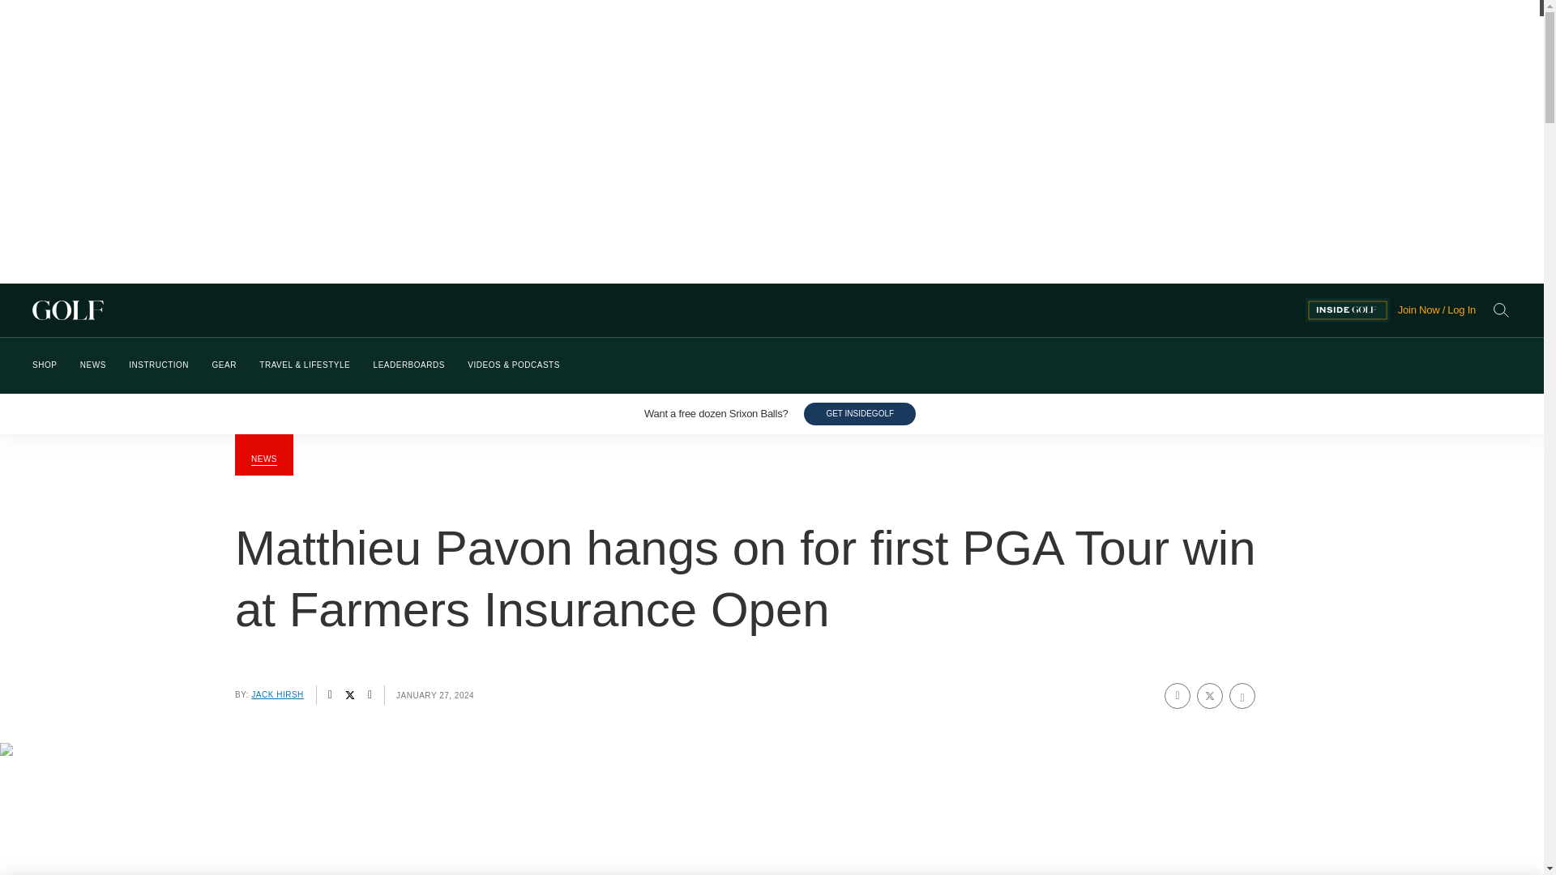 This screenshot has width=1556, height=875. What do you see at coordinates (159, 365) in the screenshot?
I see `INSTRUCTION` at bounding box center [159, 365].